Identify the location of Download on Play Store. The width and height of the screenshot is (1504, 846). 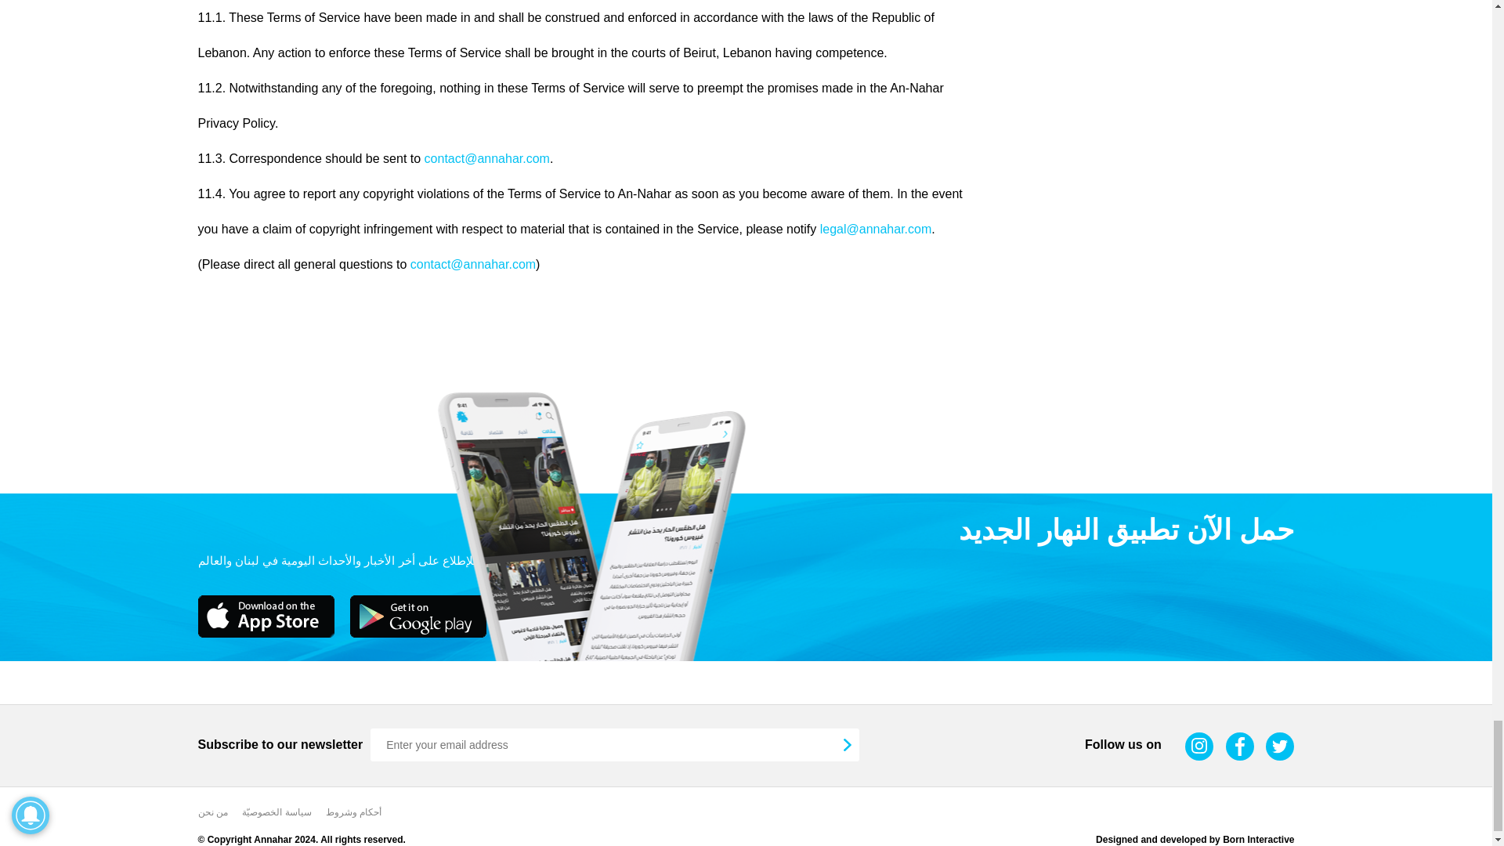
(417, 616).